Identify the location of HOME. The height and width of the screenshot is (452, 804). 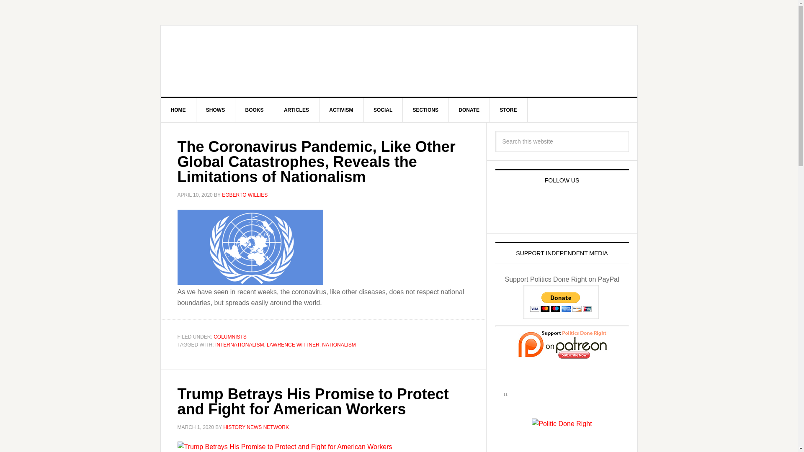
(178, 110).